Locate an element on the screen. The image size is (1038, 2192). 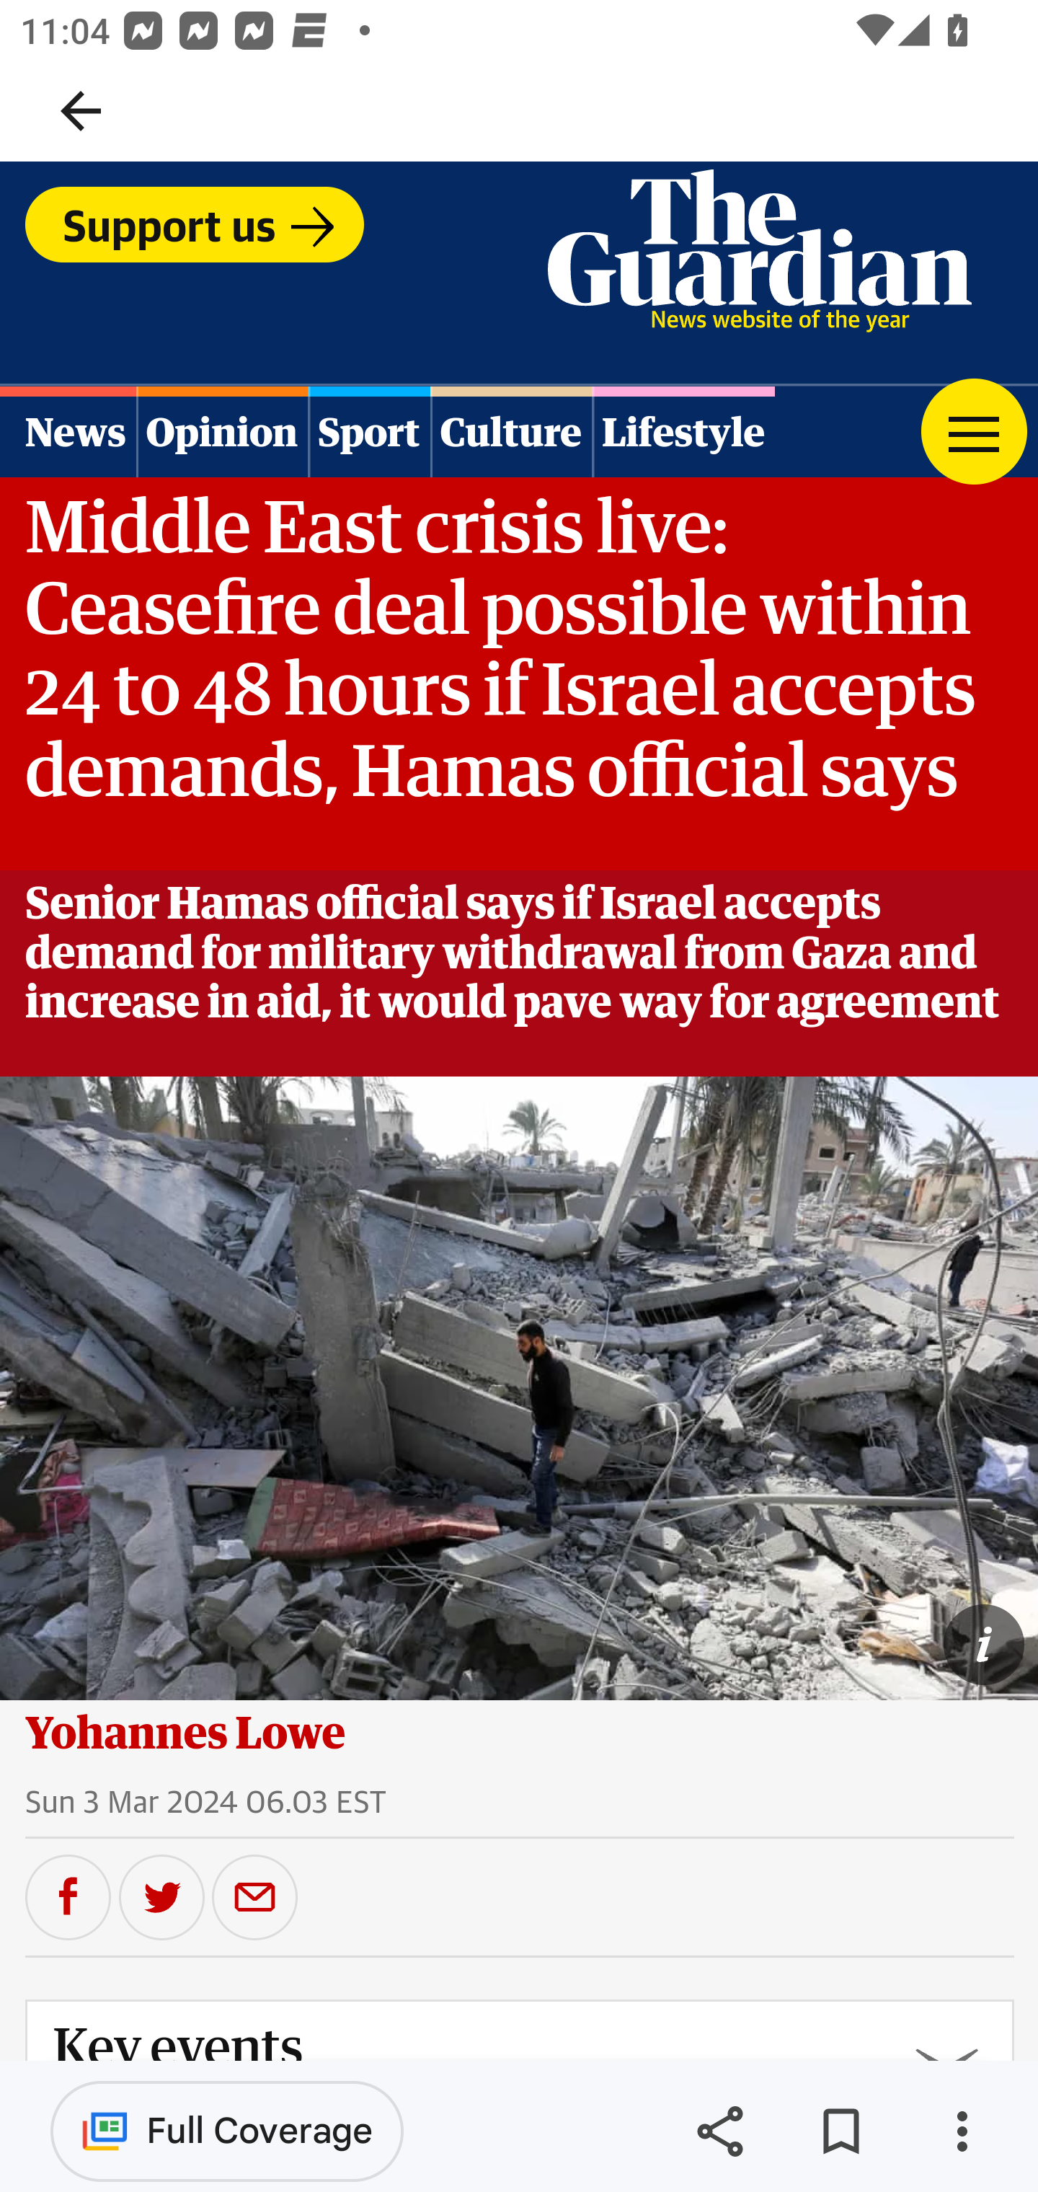
Share via Email is located at coordinates (255, 1896).